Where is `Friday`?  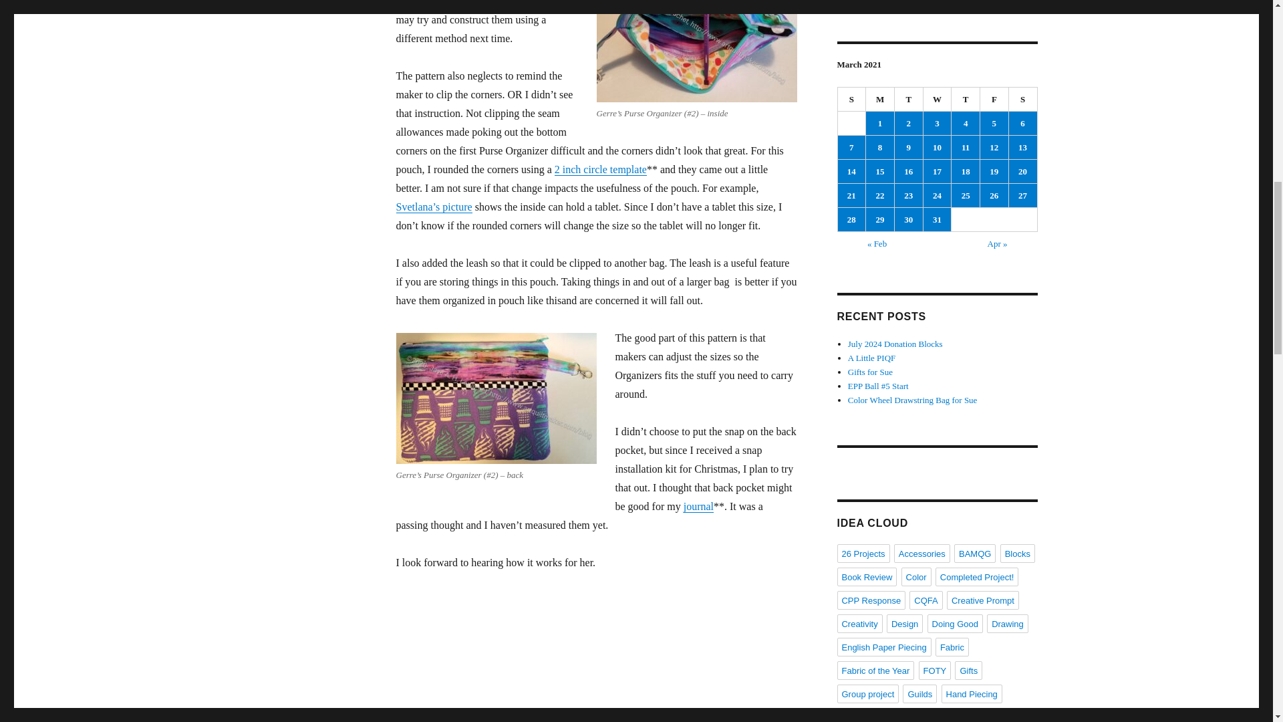
Friday is located at coordinates (994, 99).